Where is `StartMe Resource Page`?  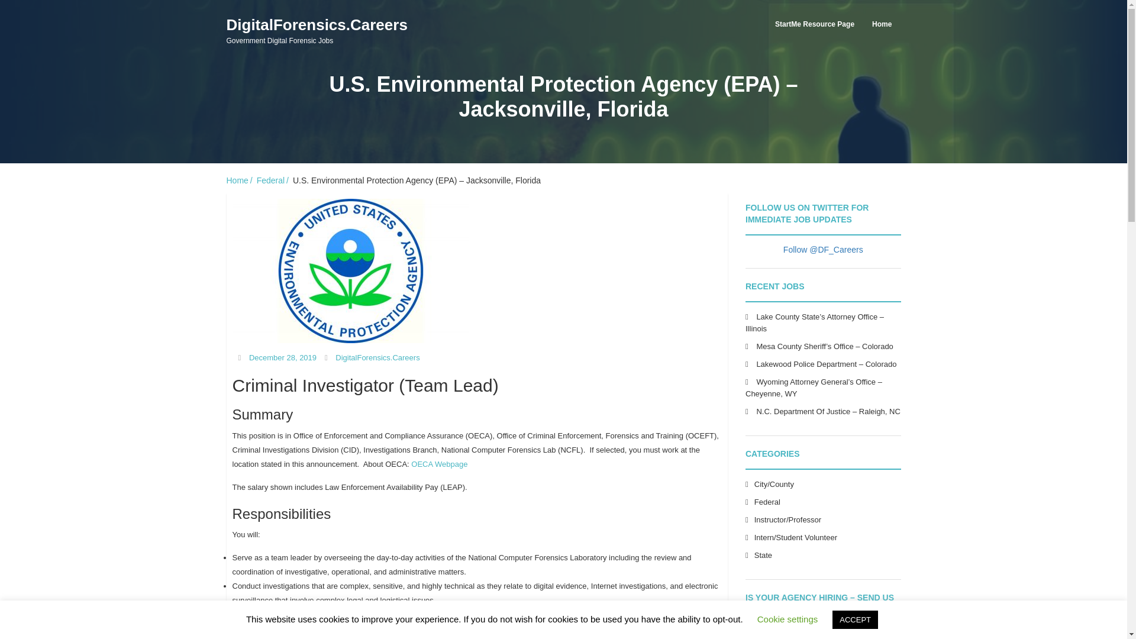 StartMe Resource Page is located at coordinates (273, 180).